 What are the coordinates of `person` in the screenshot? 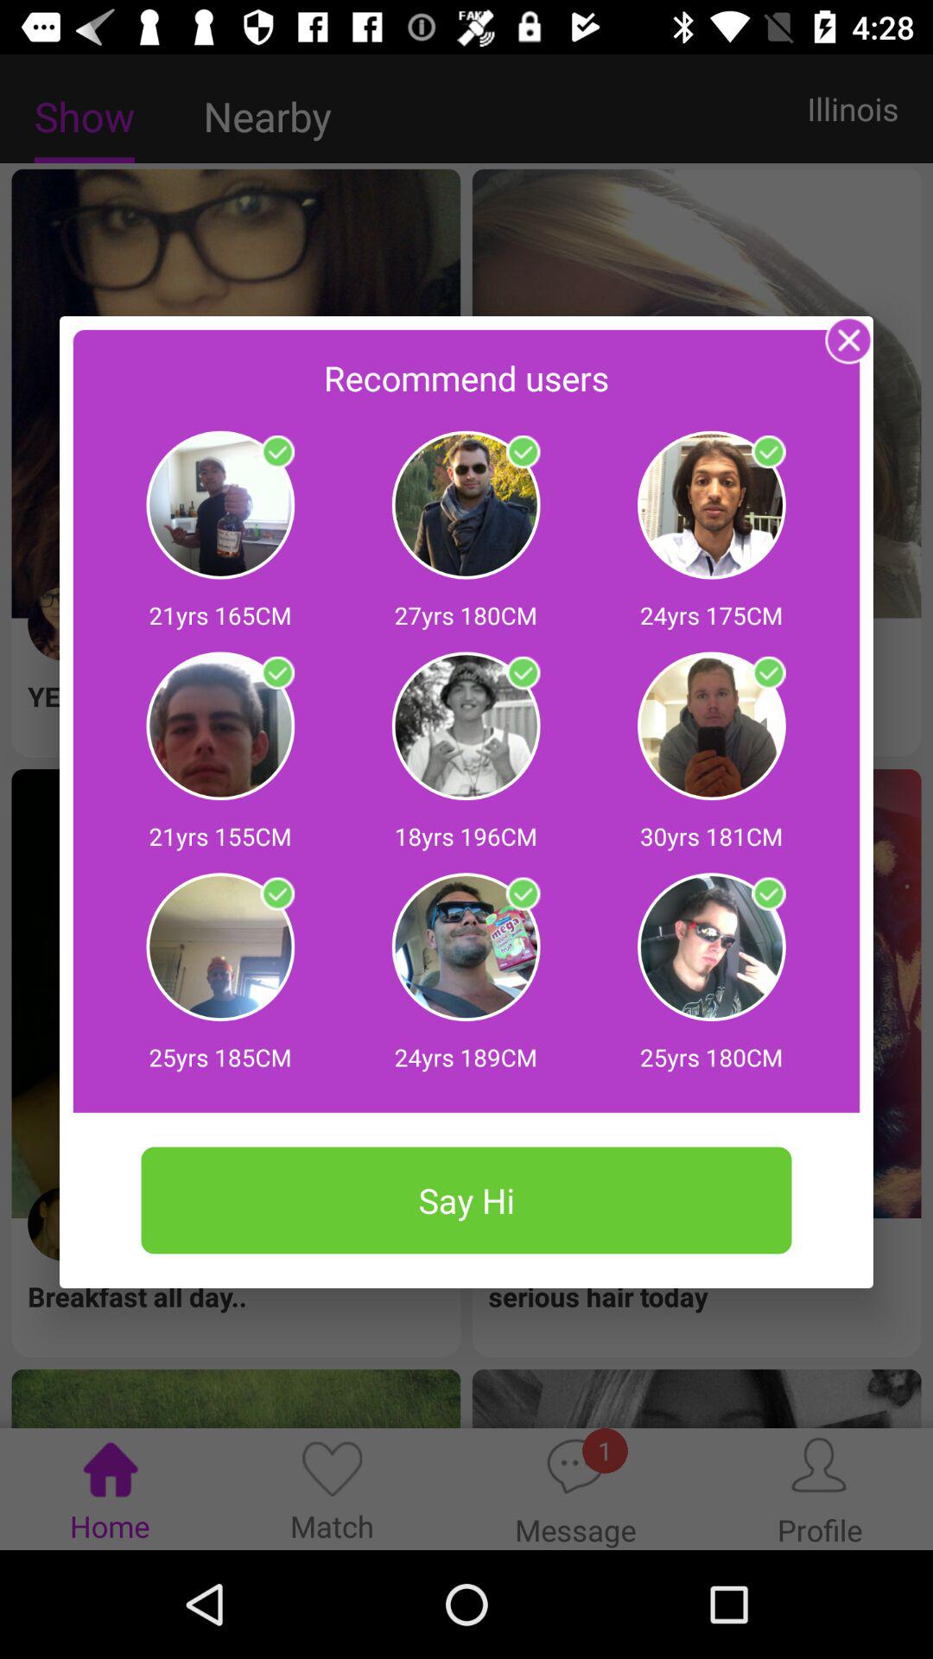 It's located at (277, 893).